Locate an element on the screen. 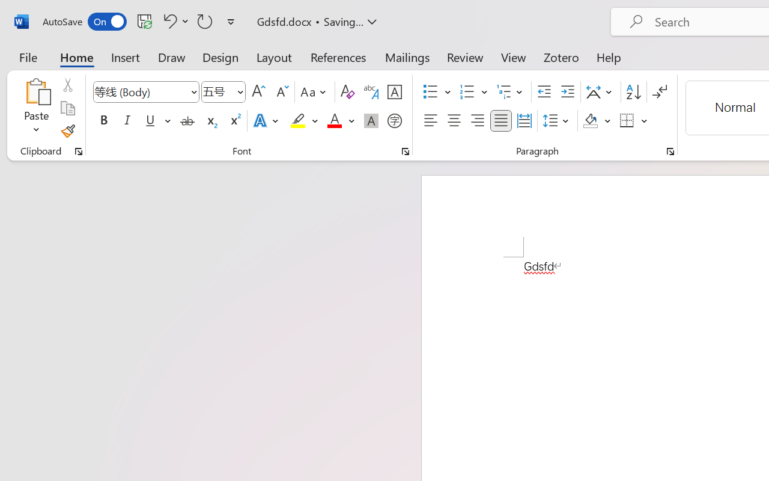 This screenshot has height=481, width=769. Show/Hide Editing Marks is located at coordinates (660, 92).